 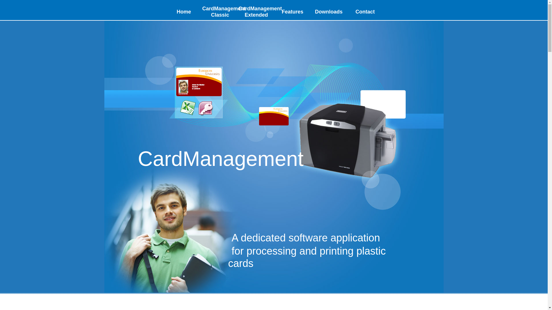 What do you see at coordinates (220, 12) in the screenshot?
I see `CardManagement
Classic` at bounding box center [220, 12].